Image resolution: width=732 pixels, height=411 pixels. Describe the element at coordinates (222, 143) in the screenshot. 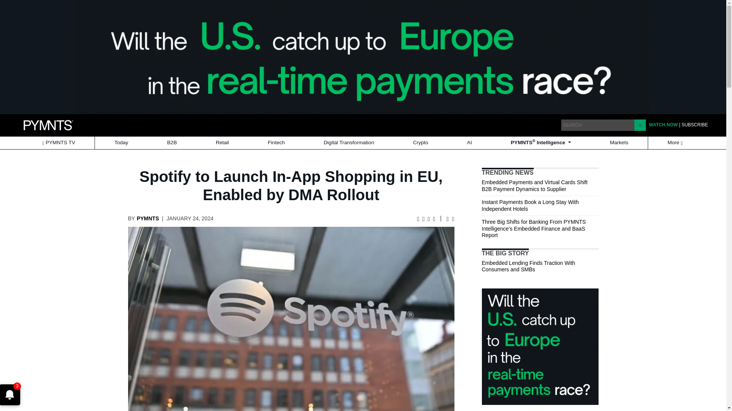

I see `Retail` at that location.